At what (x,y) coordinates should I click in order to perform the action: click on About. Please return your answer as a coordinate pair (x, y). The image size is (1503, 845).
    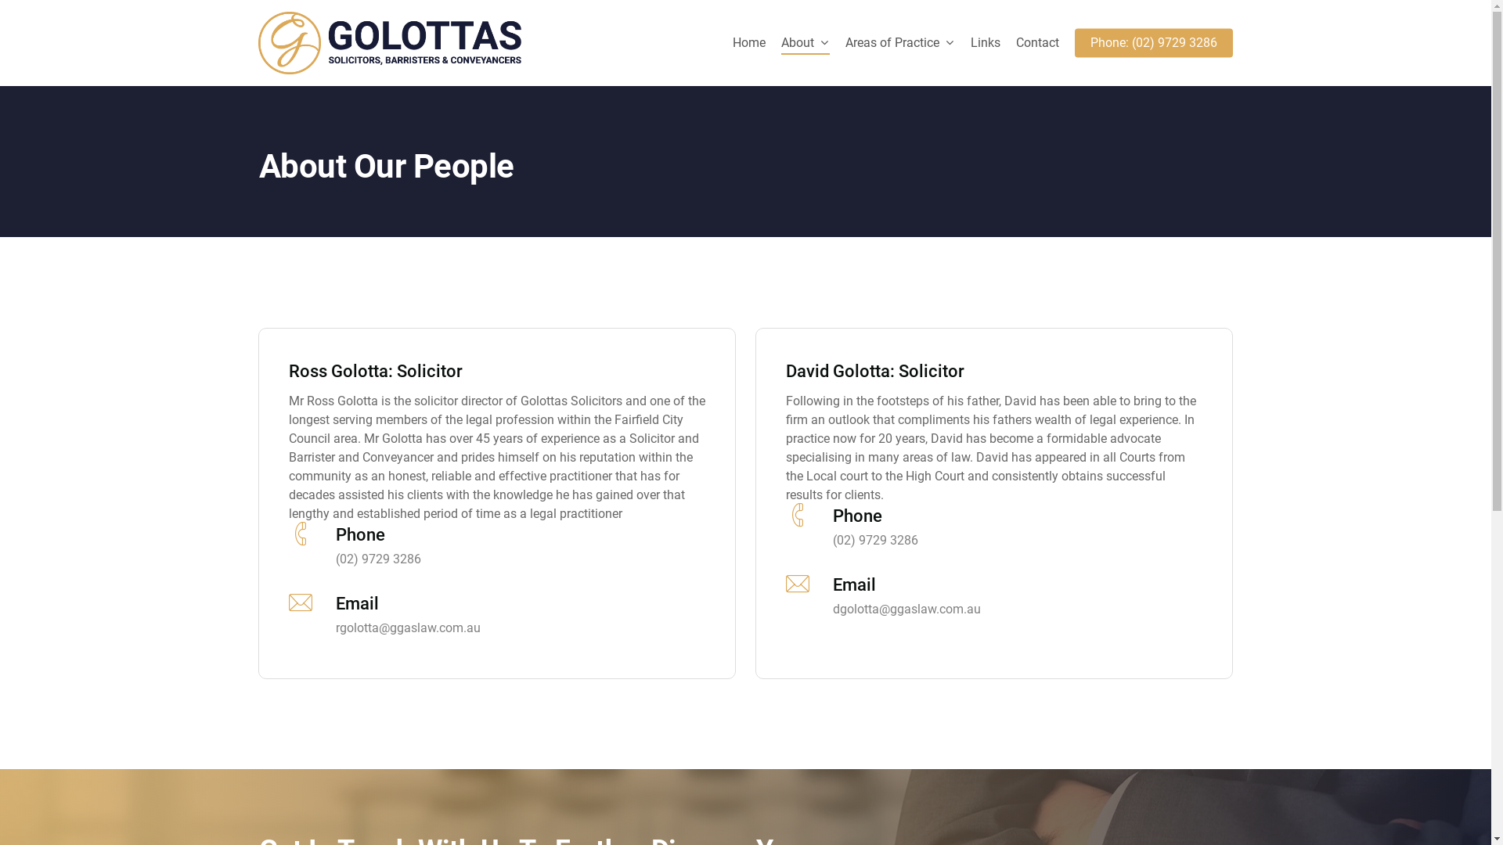
    Looking at the image, I should click on (806, 43).